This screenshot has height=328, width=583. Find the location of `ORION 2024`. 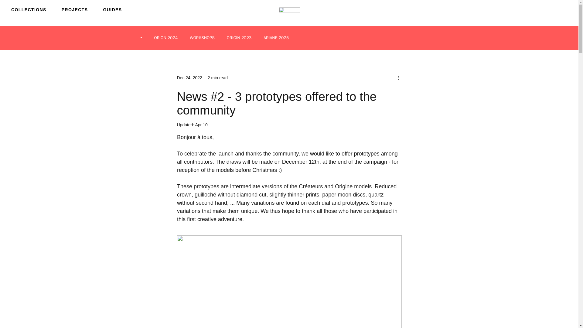

ORION 2024 is located at coordinates (166, 38).